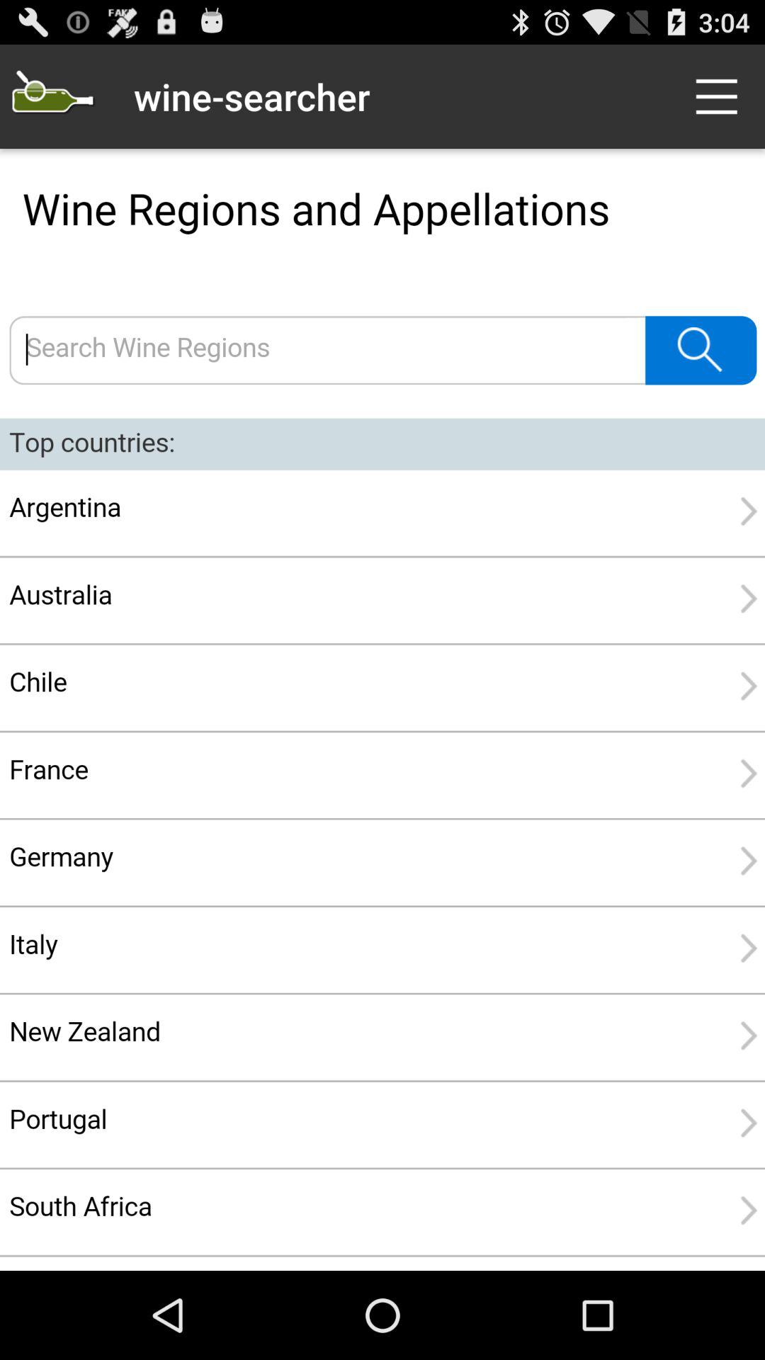 This screenshot has height=1360, width=765. Describe the element at coordinates (52, 96) in the screenshot. I see `open search field` at that location.